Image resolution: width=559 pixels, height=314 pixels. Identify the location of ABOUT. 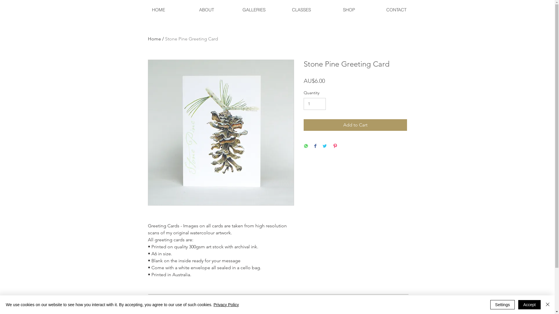
(206, 10).